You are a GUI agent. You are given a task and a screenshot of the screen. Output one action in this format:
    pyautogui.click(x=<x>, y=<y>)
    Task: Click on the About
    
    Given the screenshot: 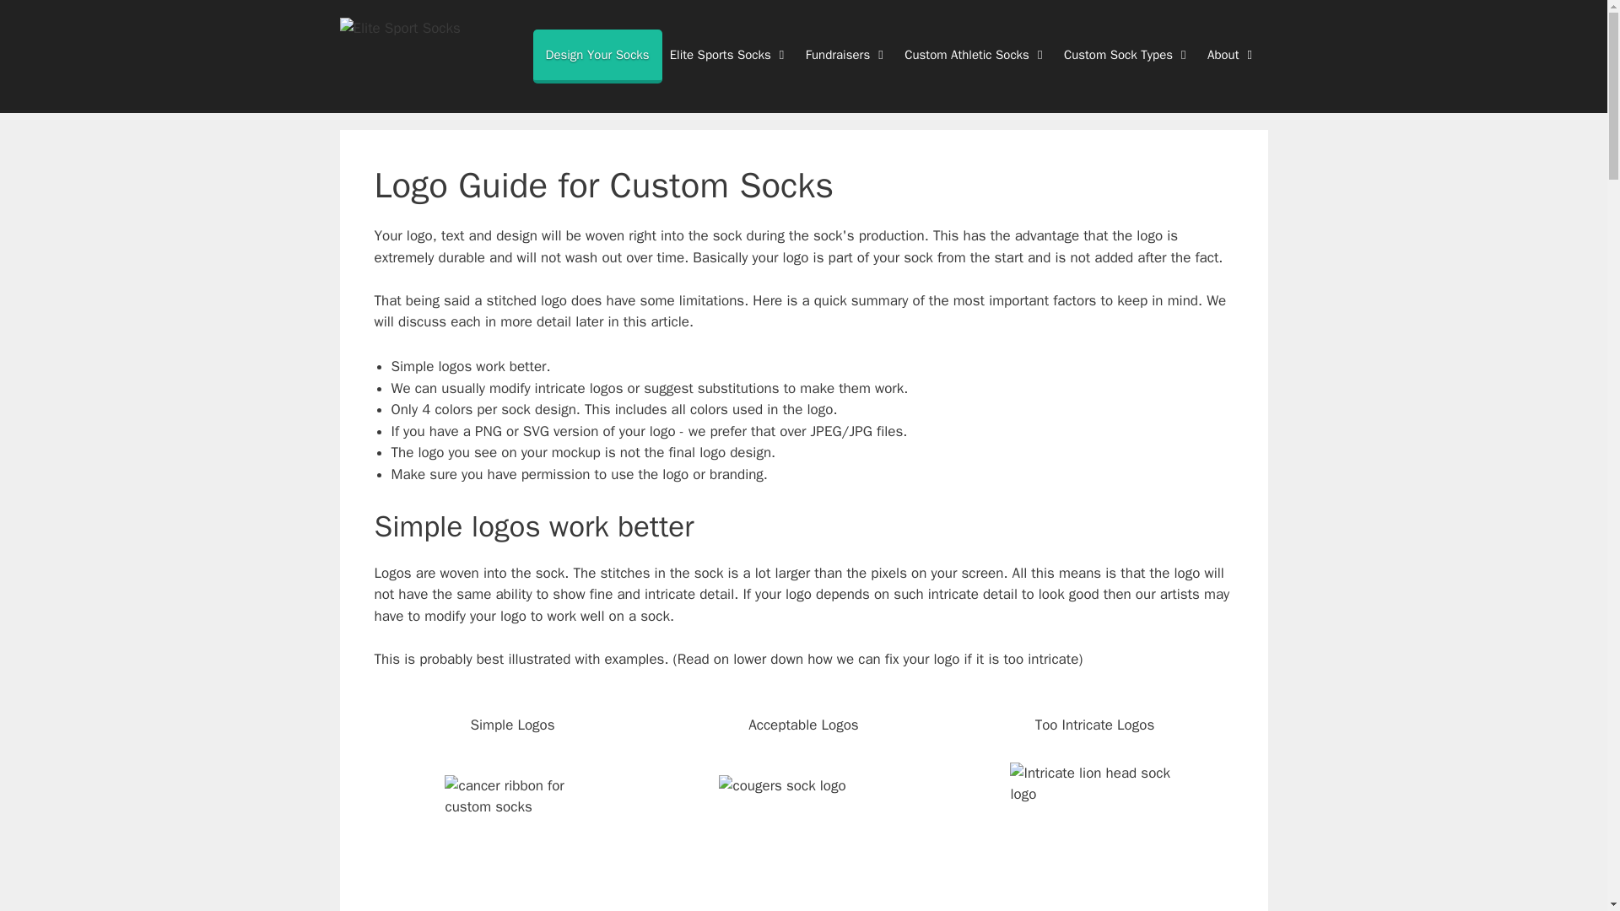 What is the action you would take?
    pyautogui.click(x=1234, y=54)
    